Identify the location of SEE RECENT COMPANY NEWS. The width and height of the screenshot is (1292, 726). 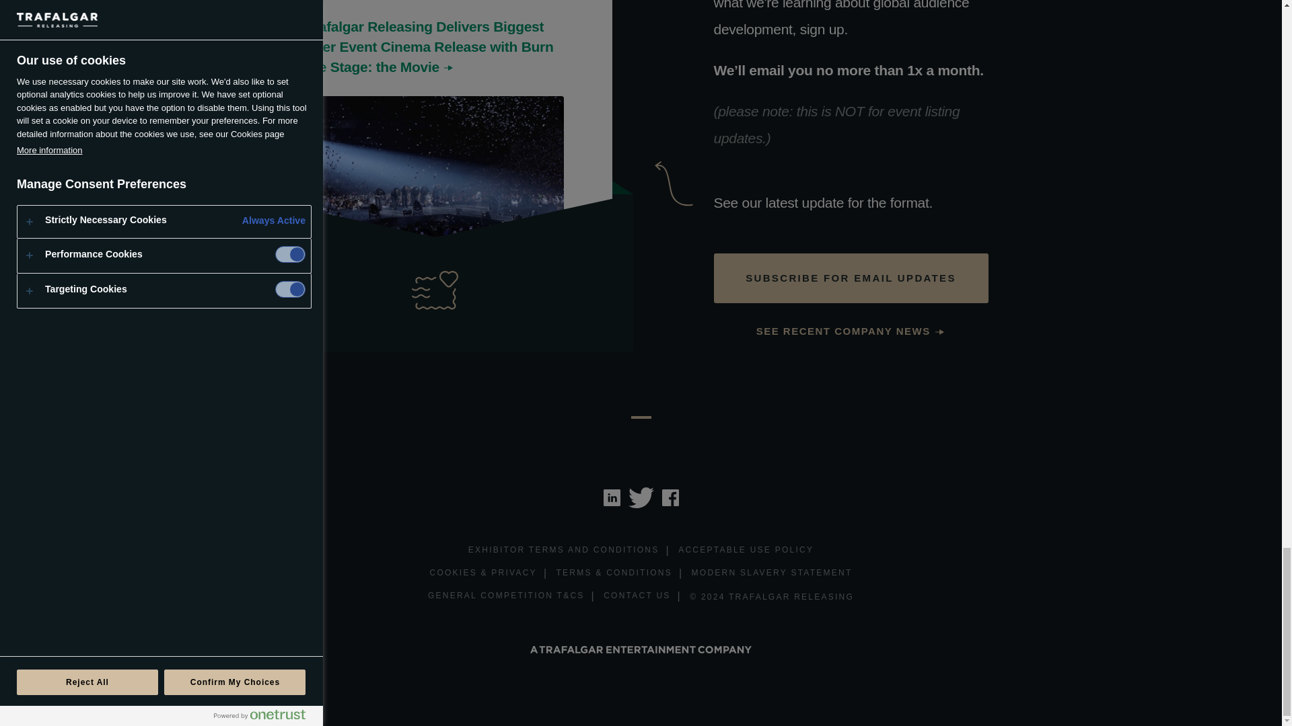
(851, 331).